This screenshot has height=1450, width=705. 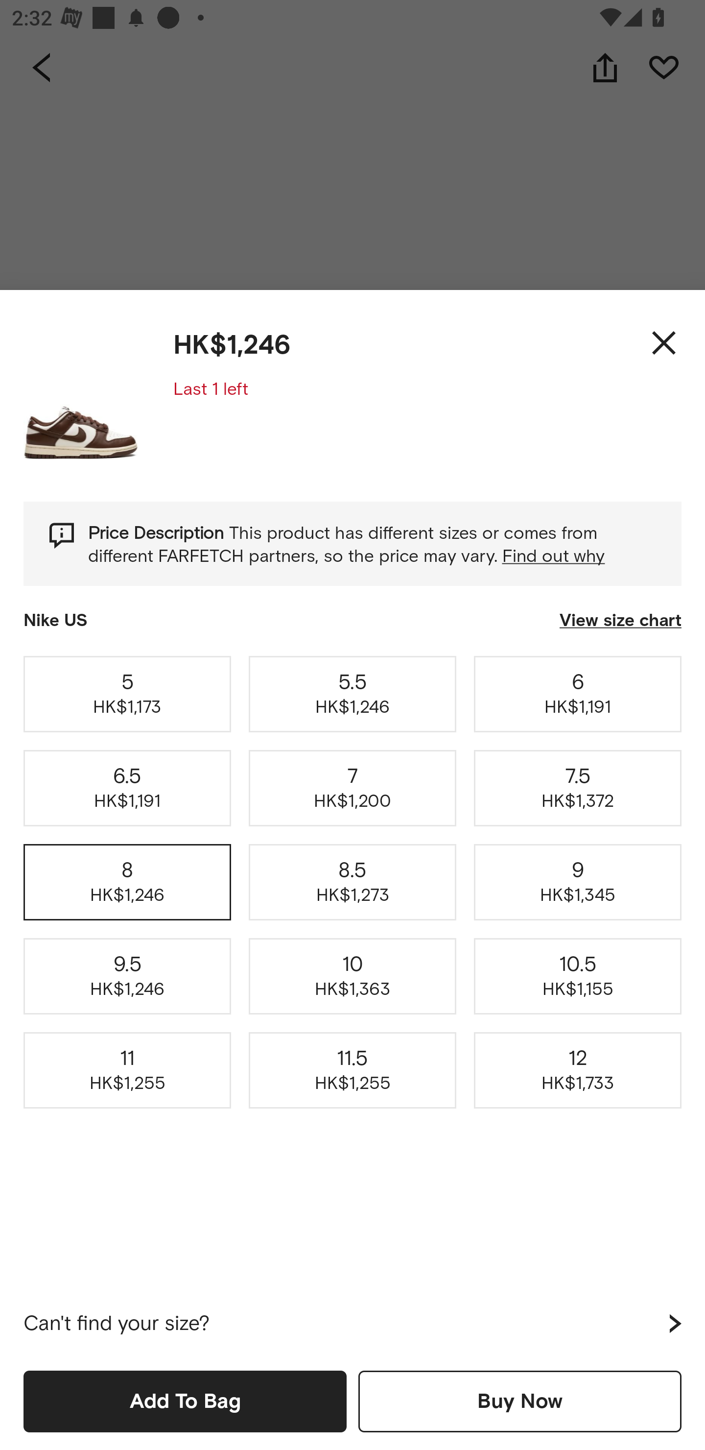 I want to click on 7.5 HK$1,372, so click(x=578, y=788).